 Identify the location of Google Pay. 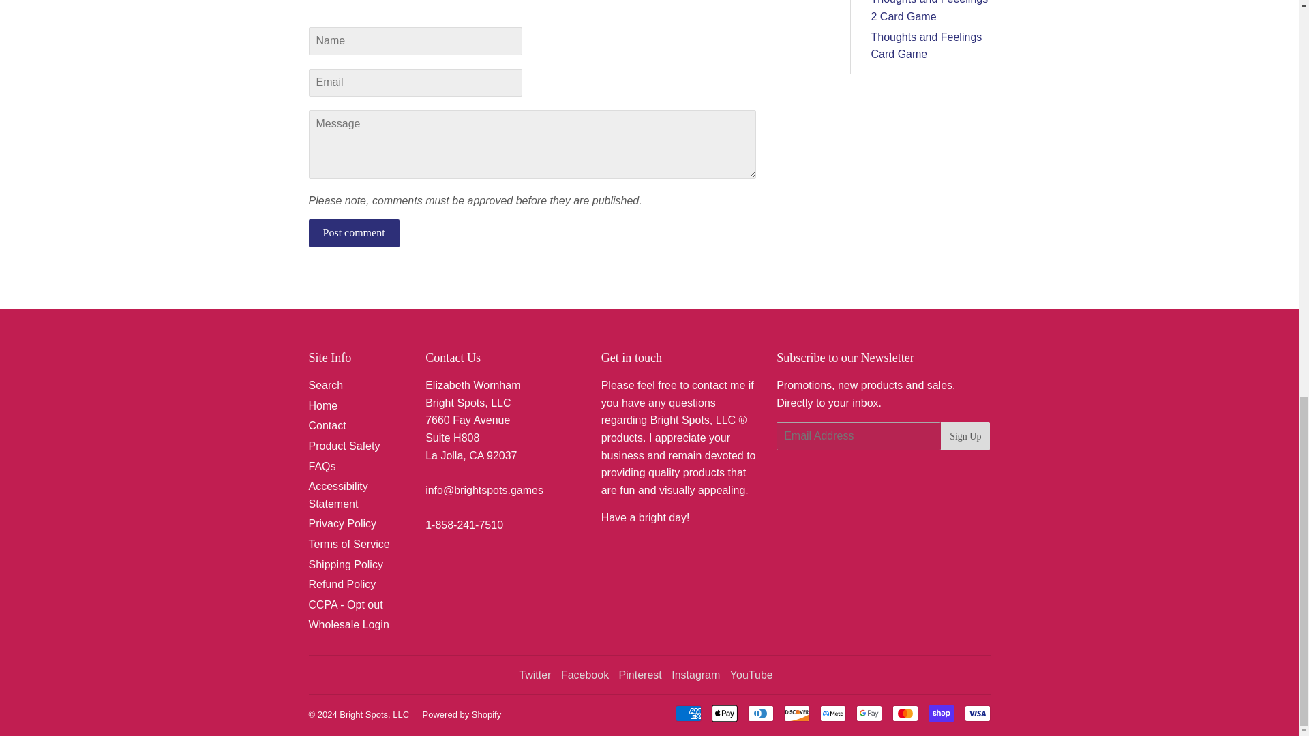
(869, 713).